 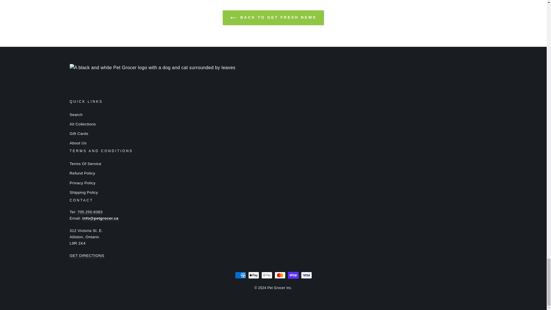 What do you see at coordinates (267, 275) in the screenshot?
I see `Google Pay` at bounding box center [267, 275].